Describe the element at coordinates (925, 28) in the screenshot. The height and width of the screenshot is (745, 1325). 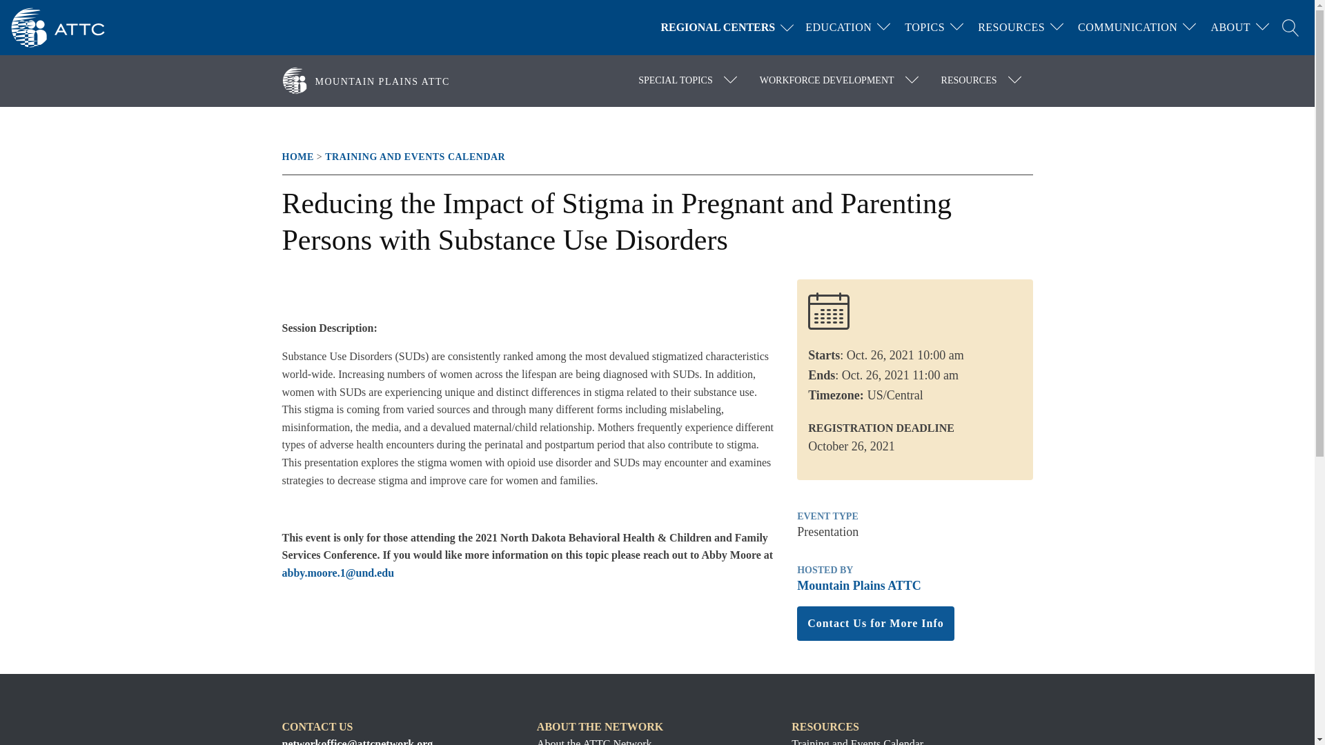
I see `TOPICS` at that location.